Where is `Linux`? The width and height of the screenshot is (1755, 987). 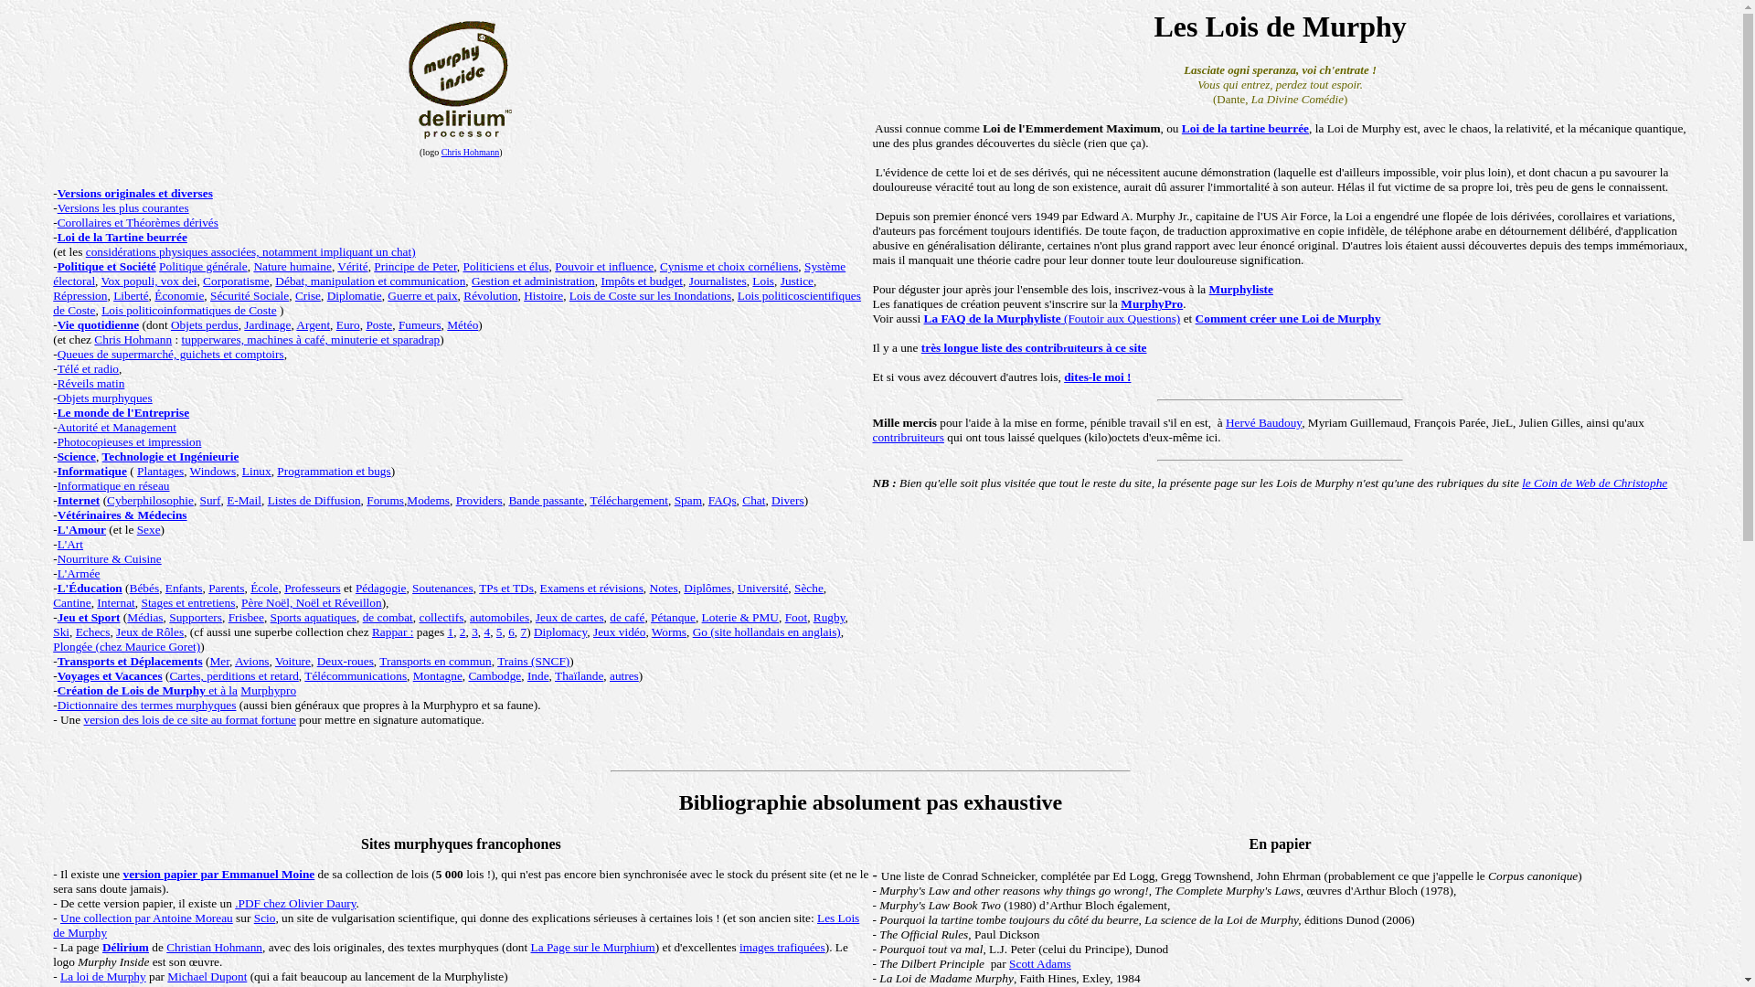
Linux is located at coordinates (257, 472).